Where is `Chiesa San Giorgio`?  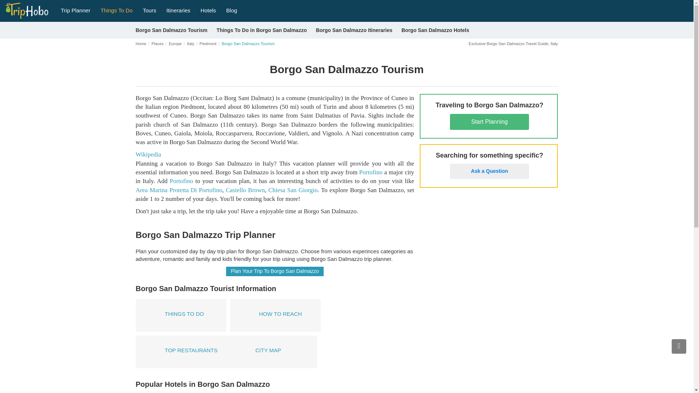
Chiesa San Giorgio is located at coordinates (293, 190).